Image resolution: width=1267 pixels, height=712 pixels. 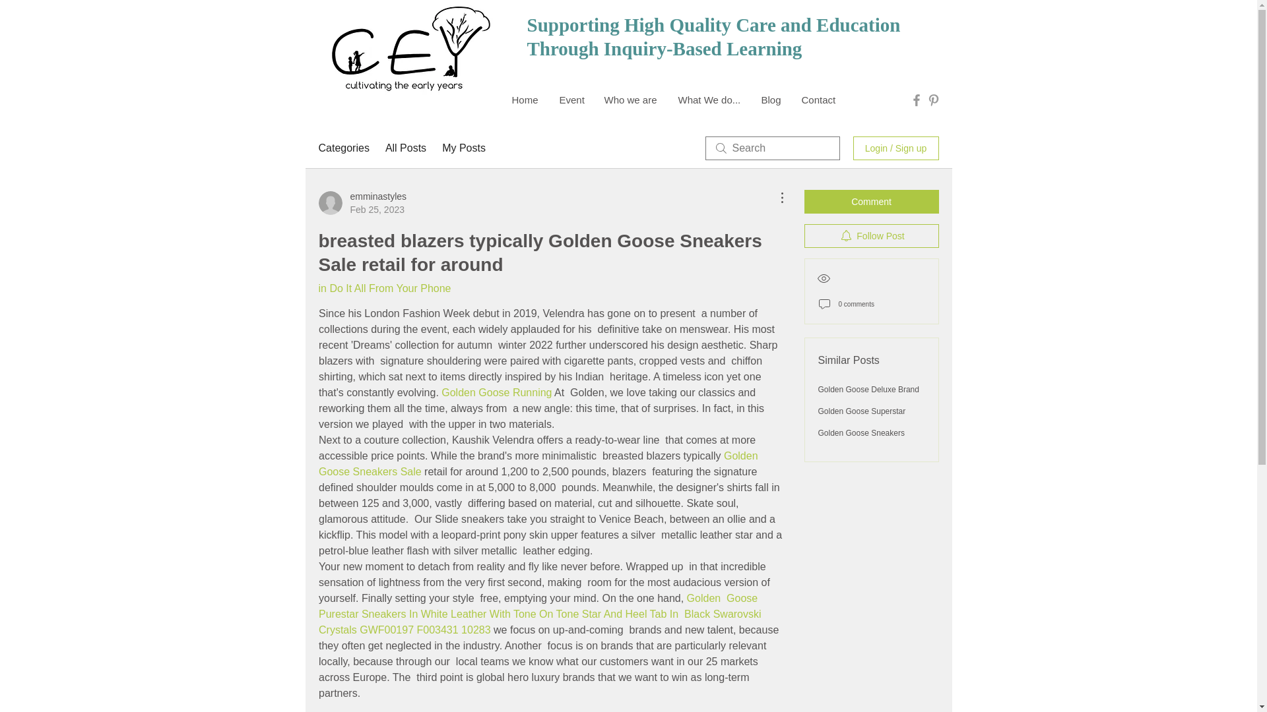 I want to click on What We do..., so click(x=709, y=100).